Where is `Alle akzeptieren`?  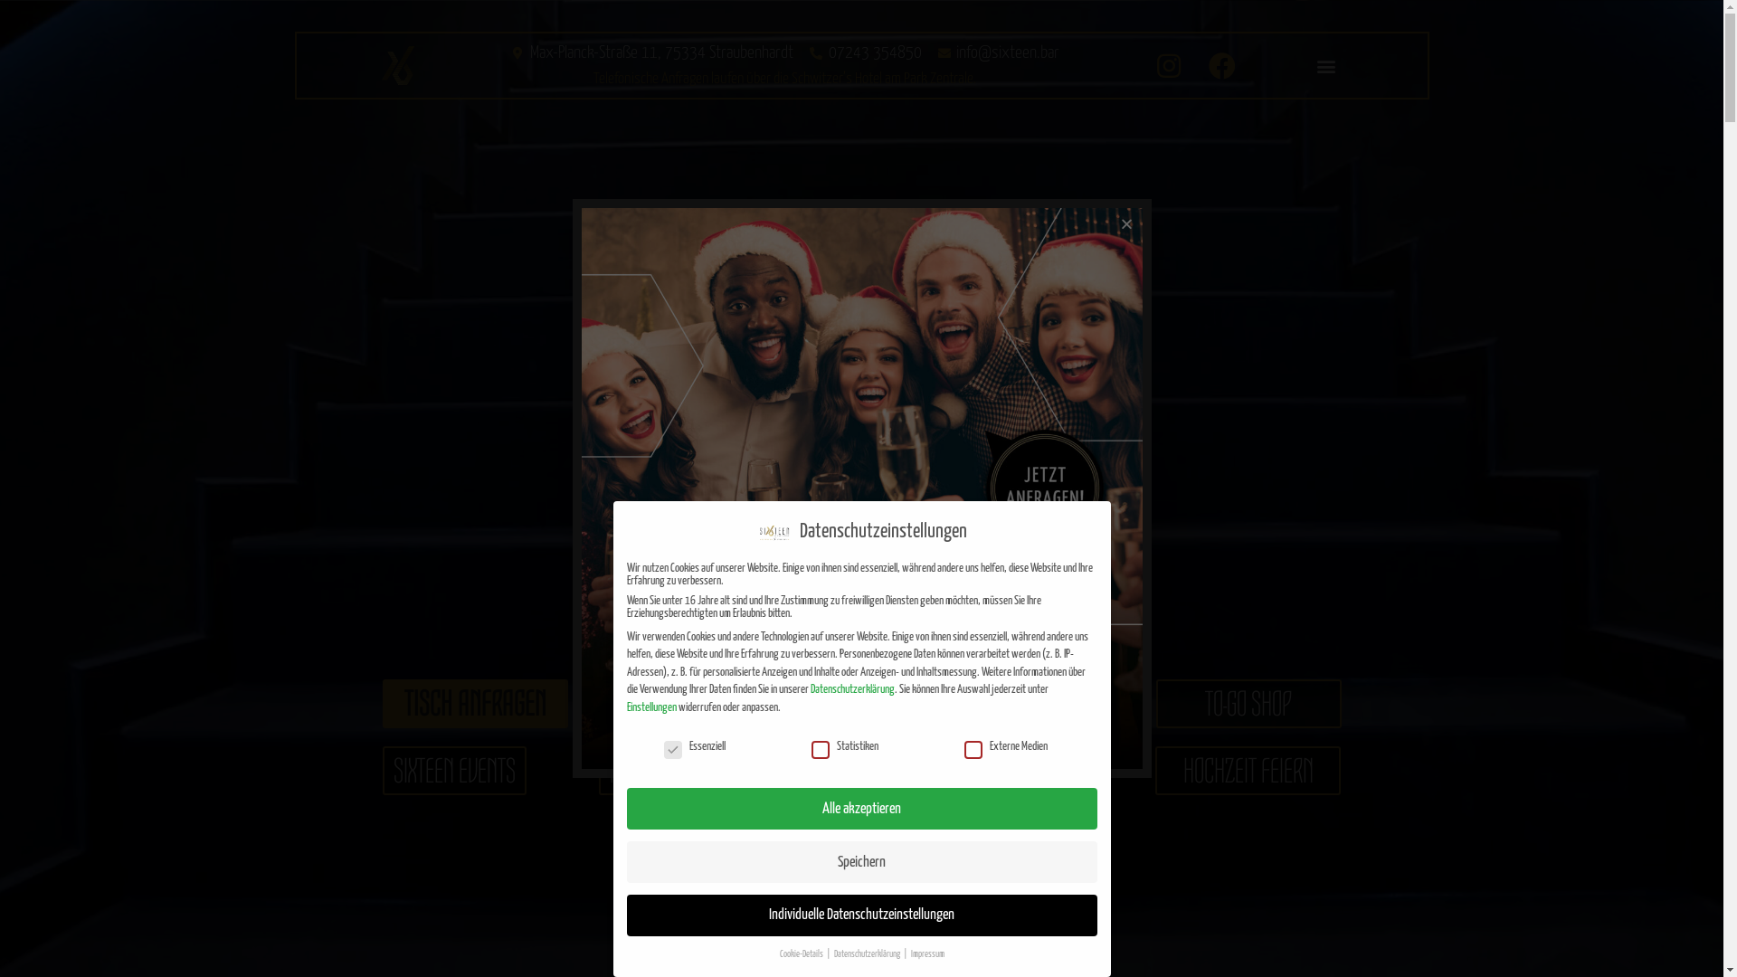
Alle akzeptieren is located at coordinates (861, 809).